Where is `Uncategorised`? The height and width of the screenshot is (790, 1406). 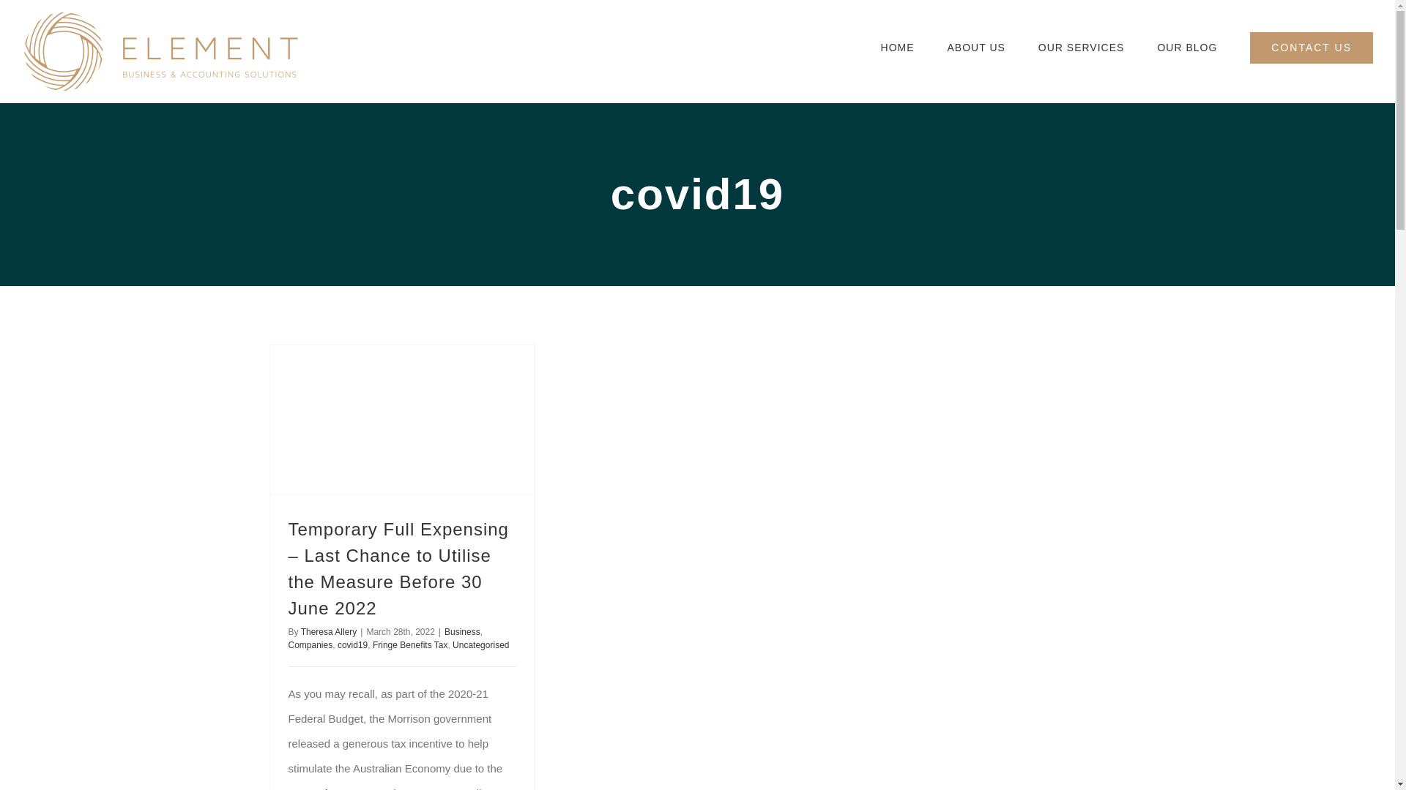
Uncategorised is located at coordinates (480, 644).